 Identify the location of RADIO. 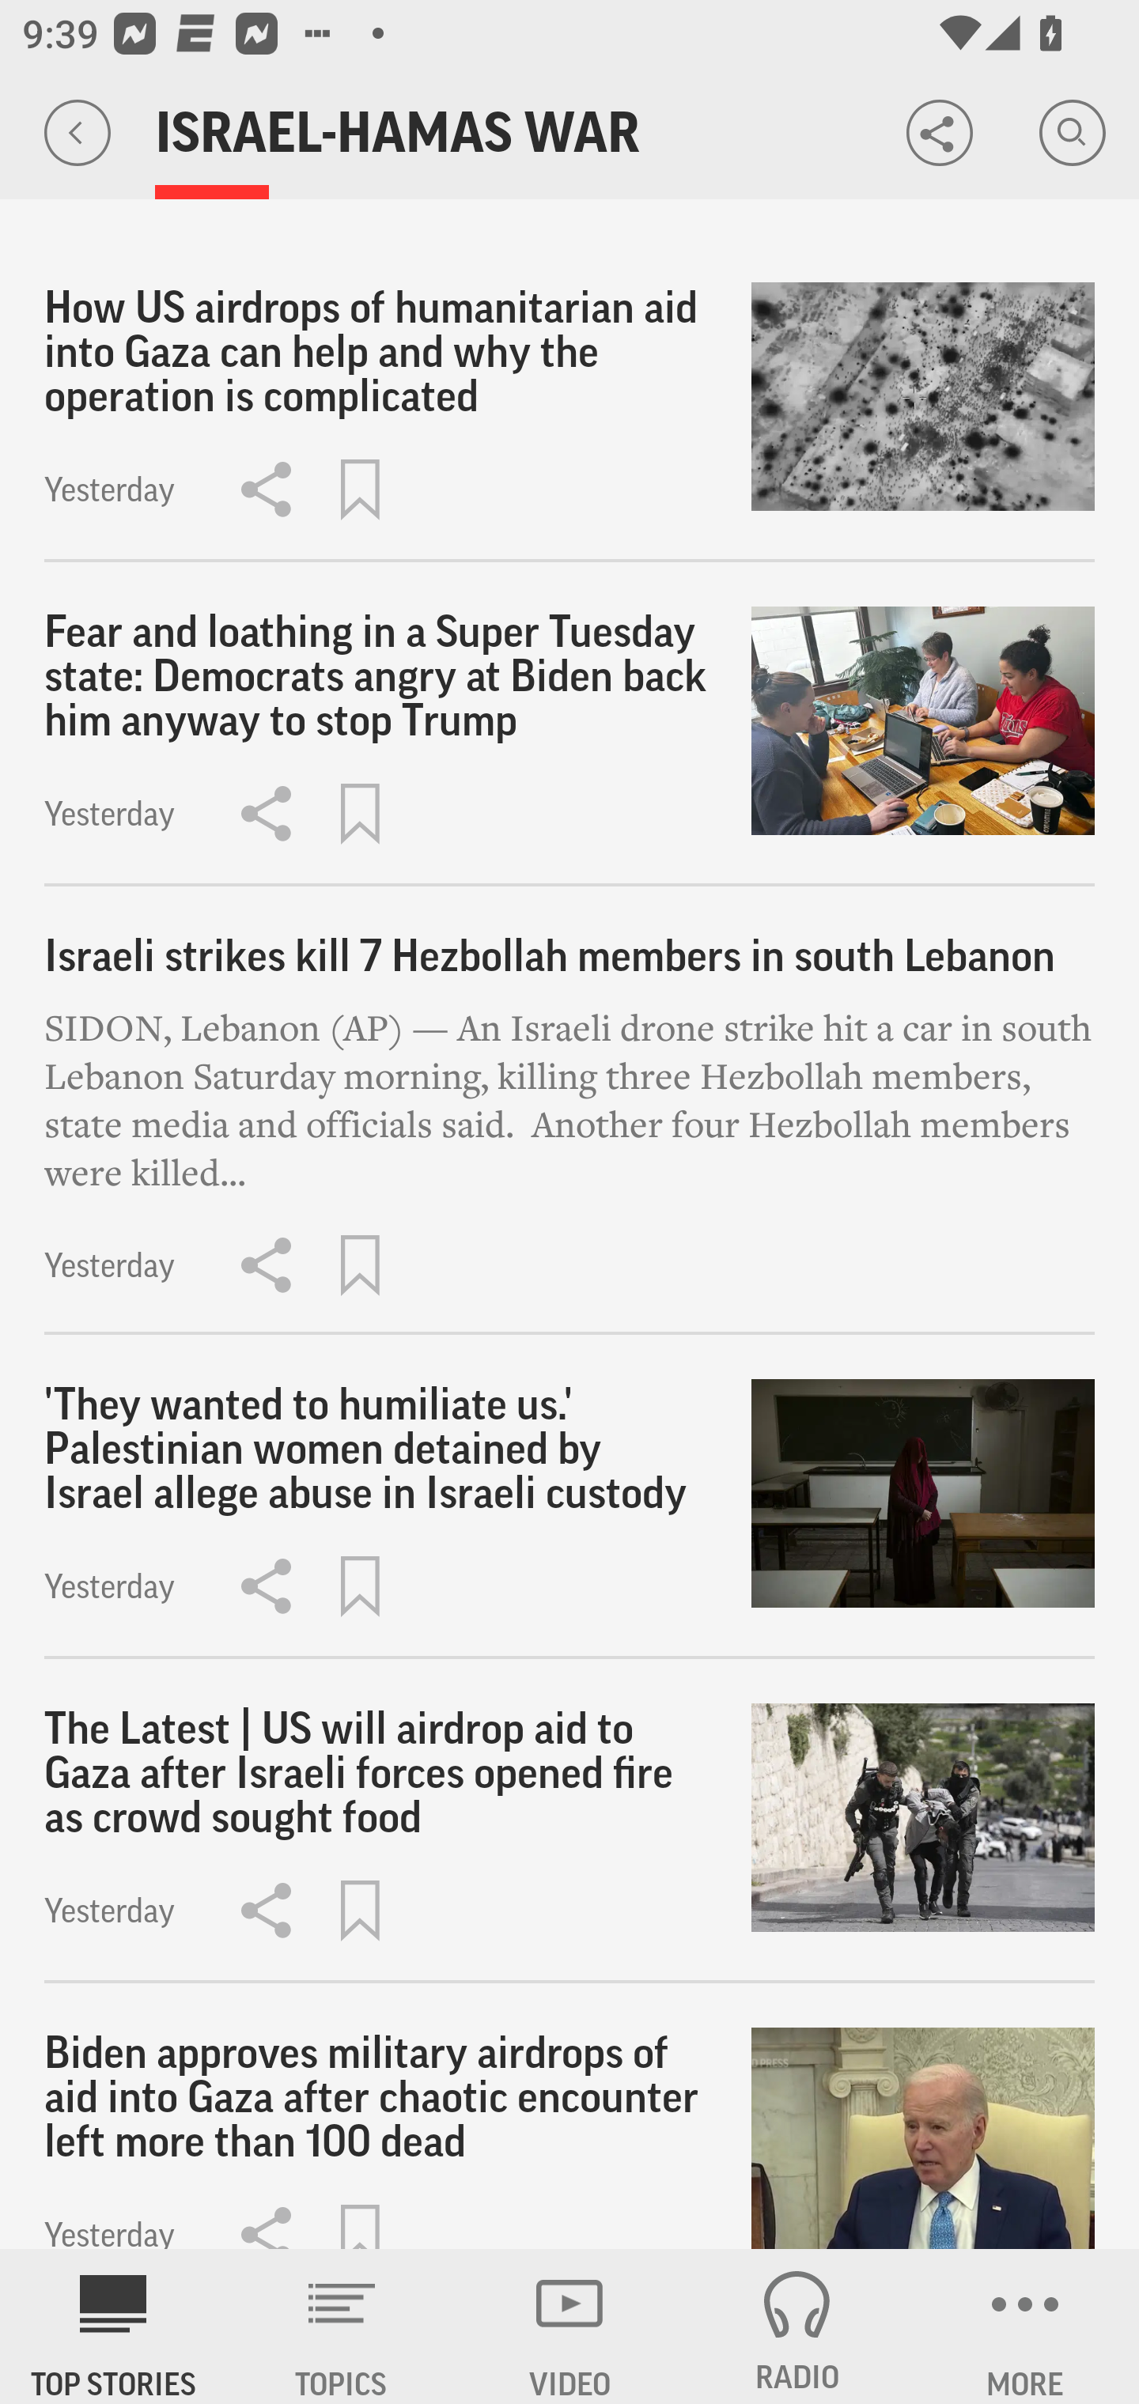
(797, 2327).